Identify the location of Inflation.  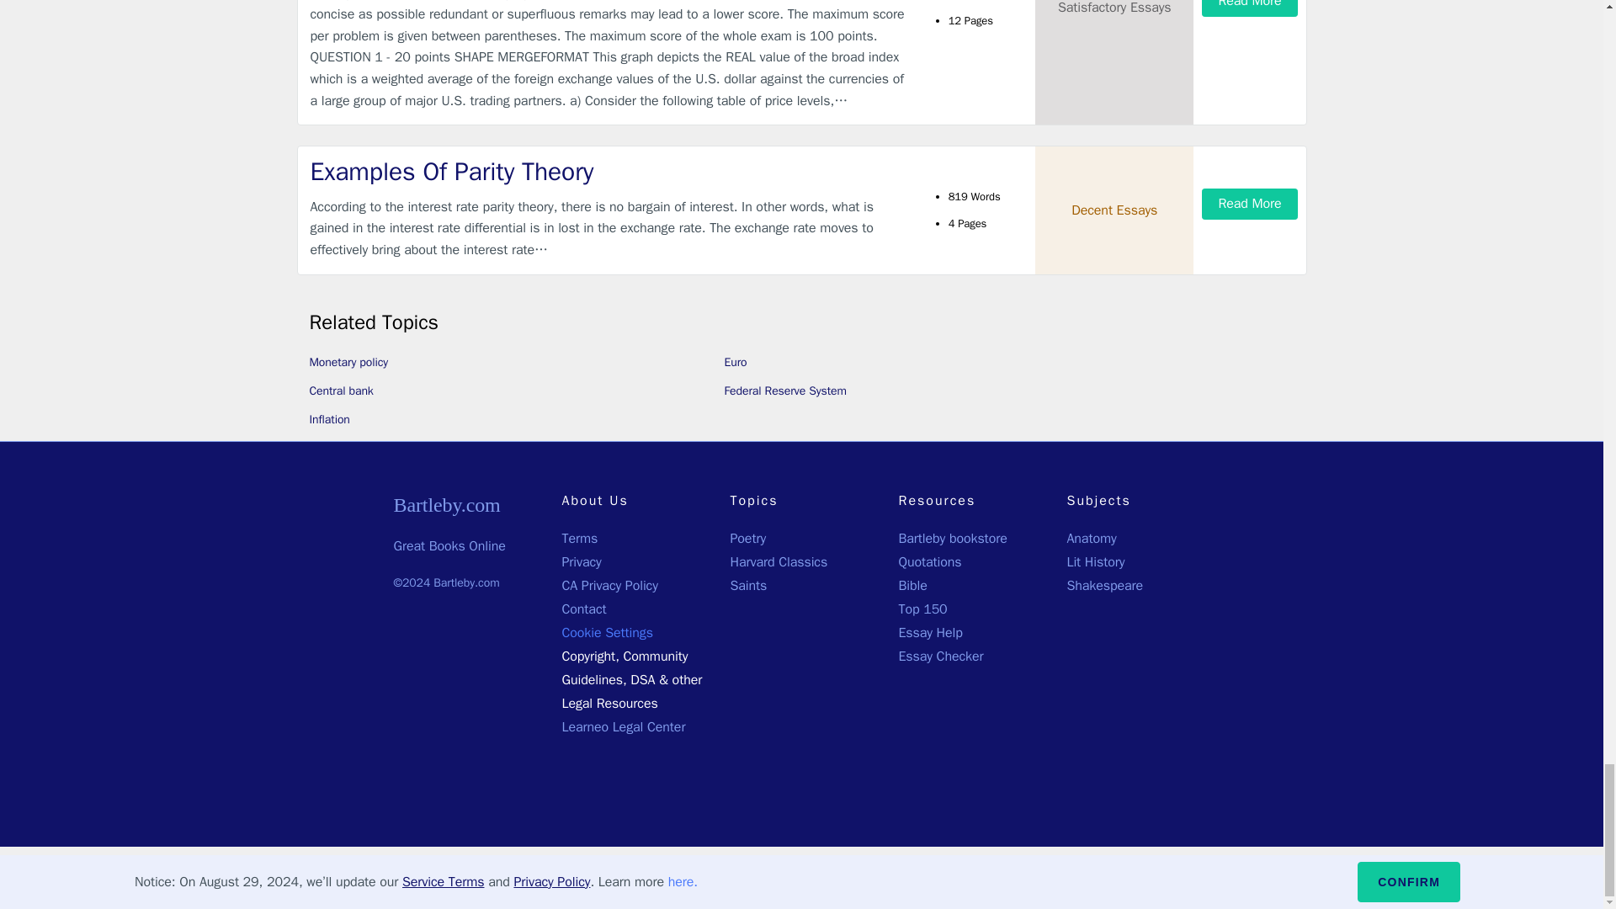
(330, 419).